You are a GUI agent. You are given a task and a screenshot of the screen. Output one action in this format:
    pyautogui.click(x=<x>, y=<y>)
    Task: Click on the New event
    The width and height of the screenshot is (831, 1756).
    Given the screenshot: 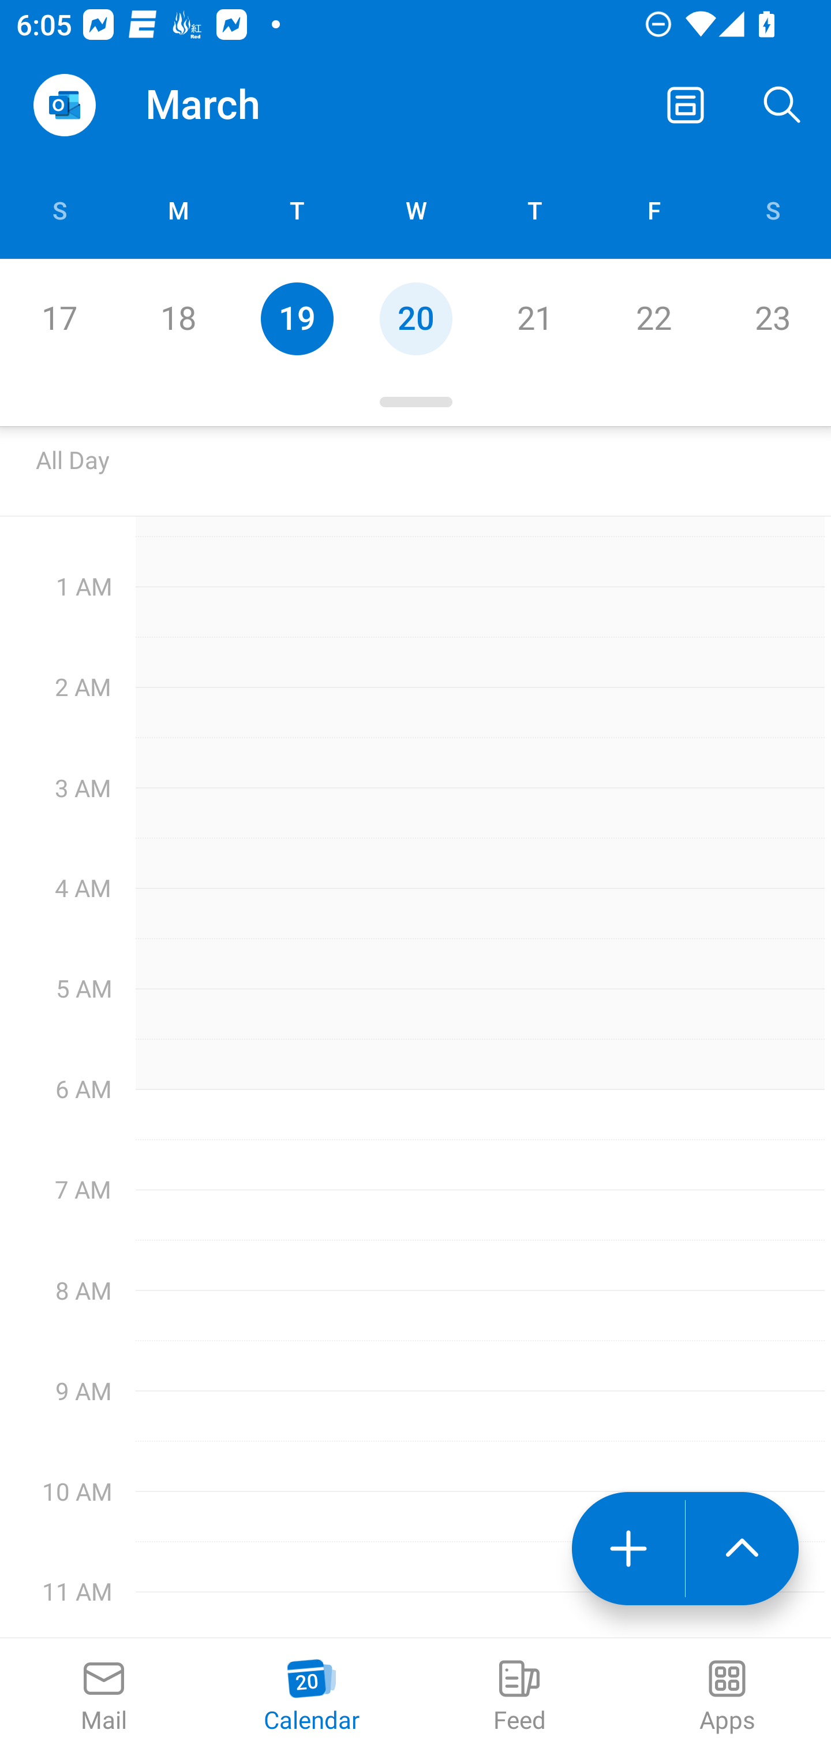 What is the action you would take?
    pyautogui.click(x=628, y=1549)
    